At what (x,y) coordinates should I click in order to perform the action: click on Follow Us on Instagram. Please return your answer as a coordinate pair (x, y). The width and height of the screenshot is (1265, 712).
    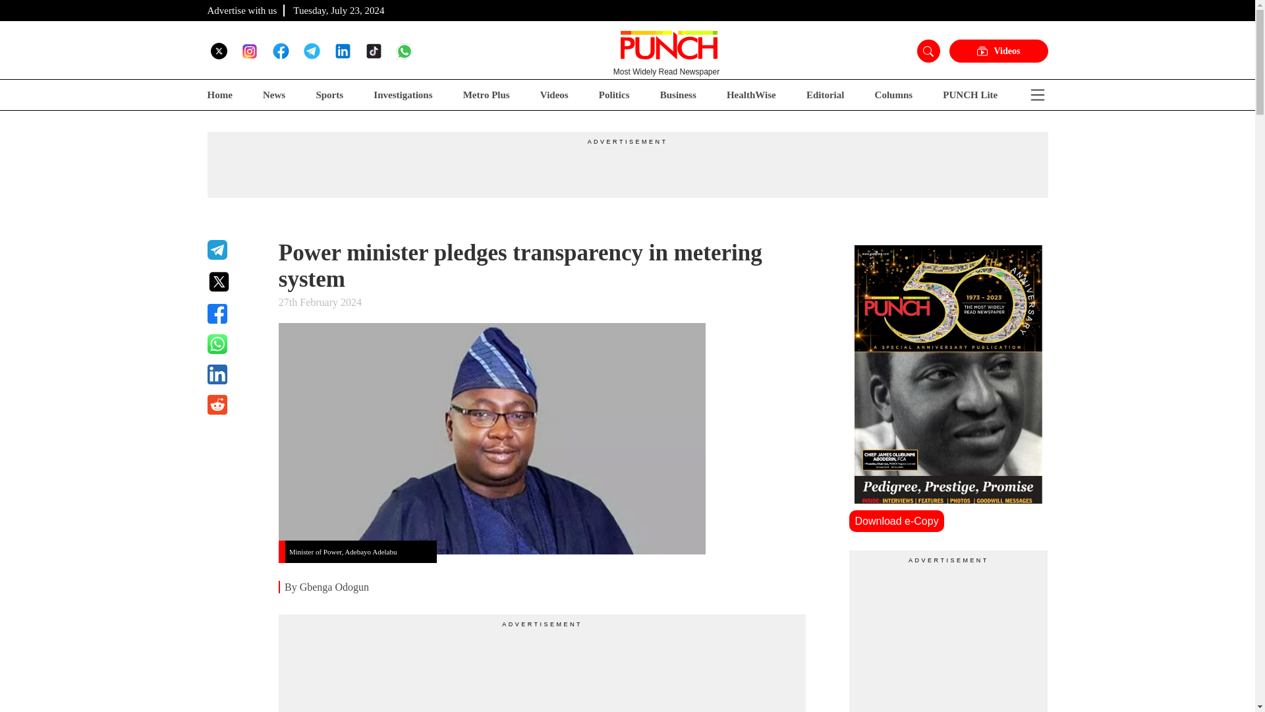
    Looking at the image, I should click on (249, 51).